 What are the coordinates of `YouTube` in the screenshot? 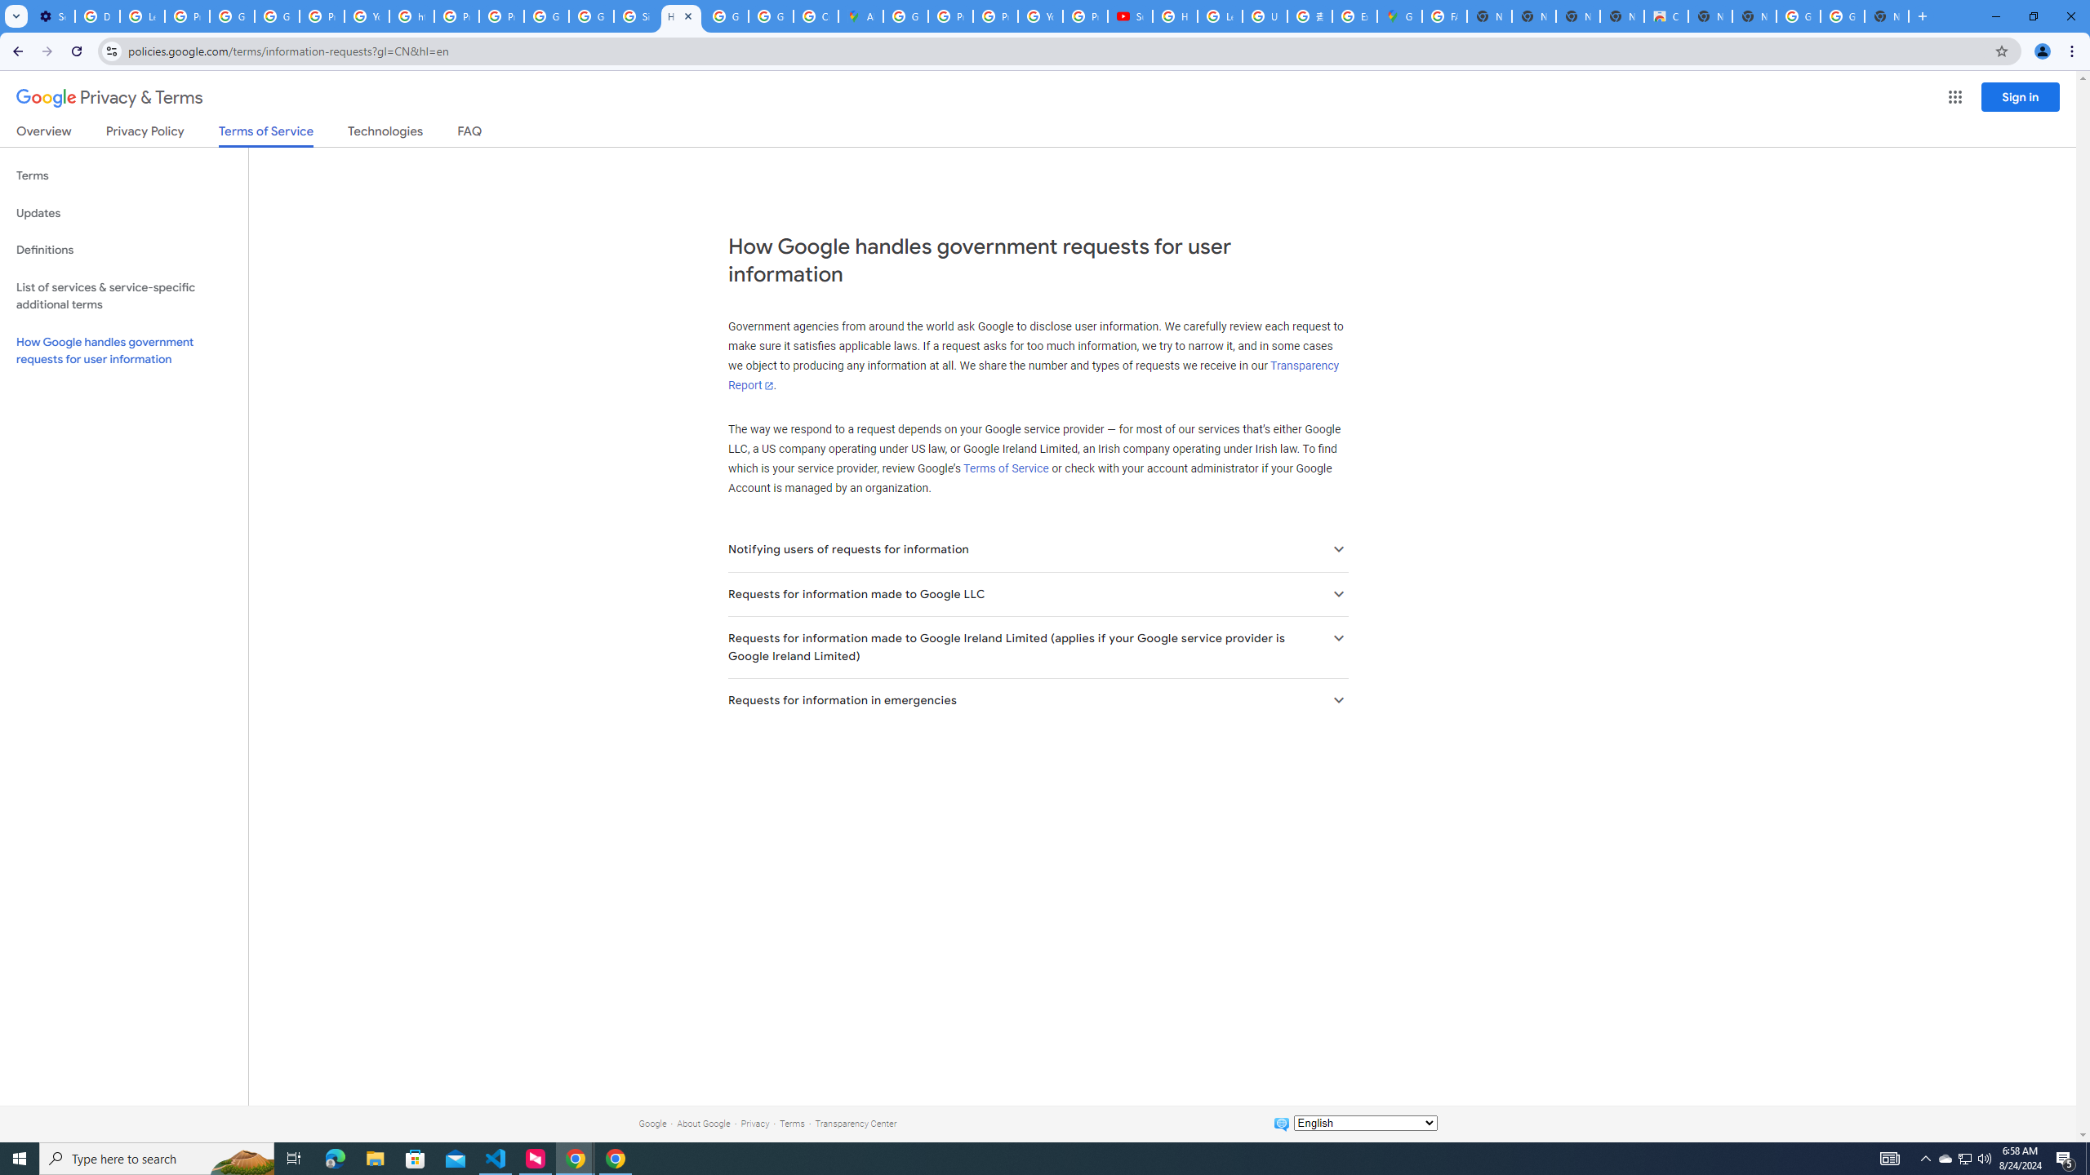 It's located at (367, 16).